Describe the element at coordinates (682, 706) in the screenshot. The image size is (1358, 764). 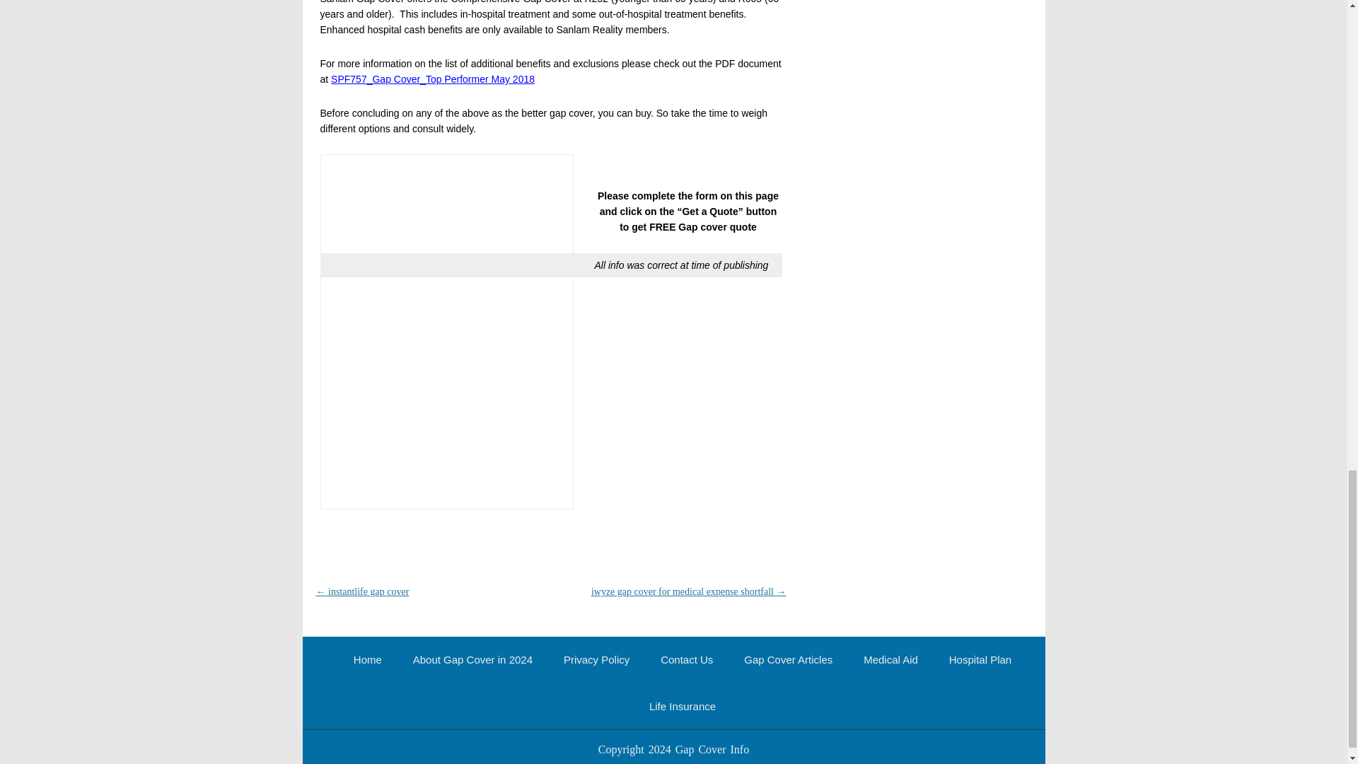
I see `Life Insurance` at that location.